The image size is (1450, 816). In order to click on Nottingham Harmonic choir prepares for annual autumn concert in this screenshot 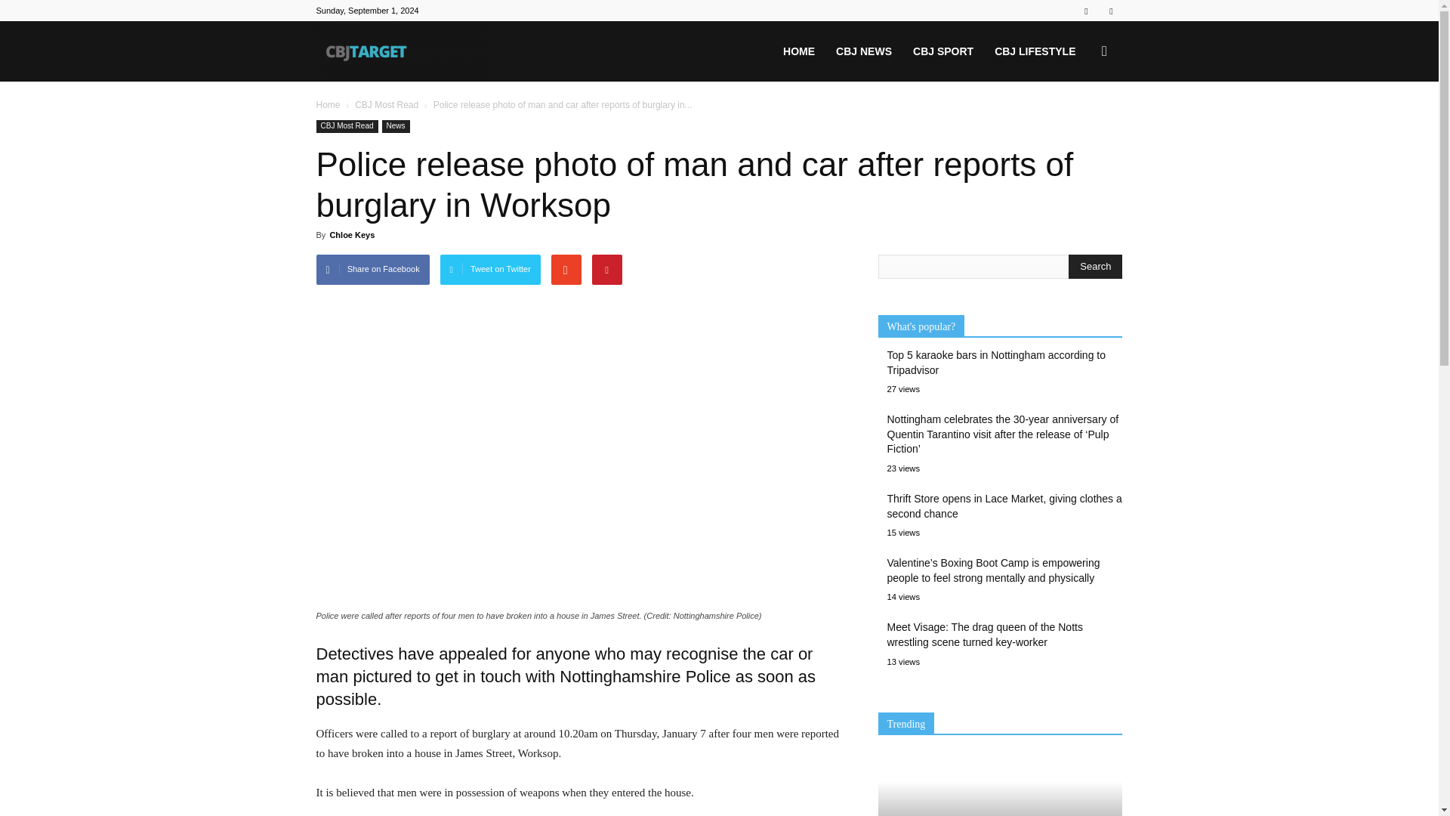, I will do `click(1000, 786)`.